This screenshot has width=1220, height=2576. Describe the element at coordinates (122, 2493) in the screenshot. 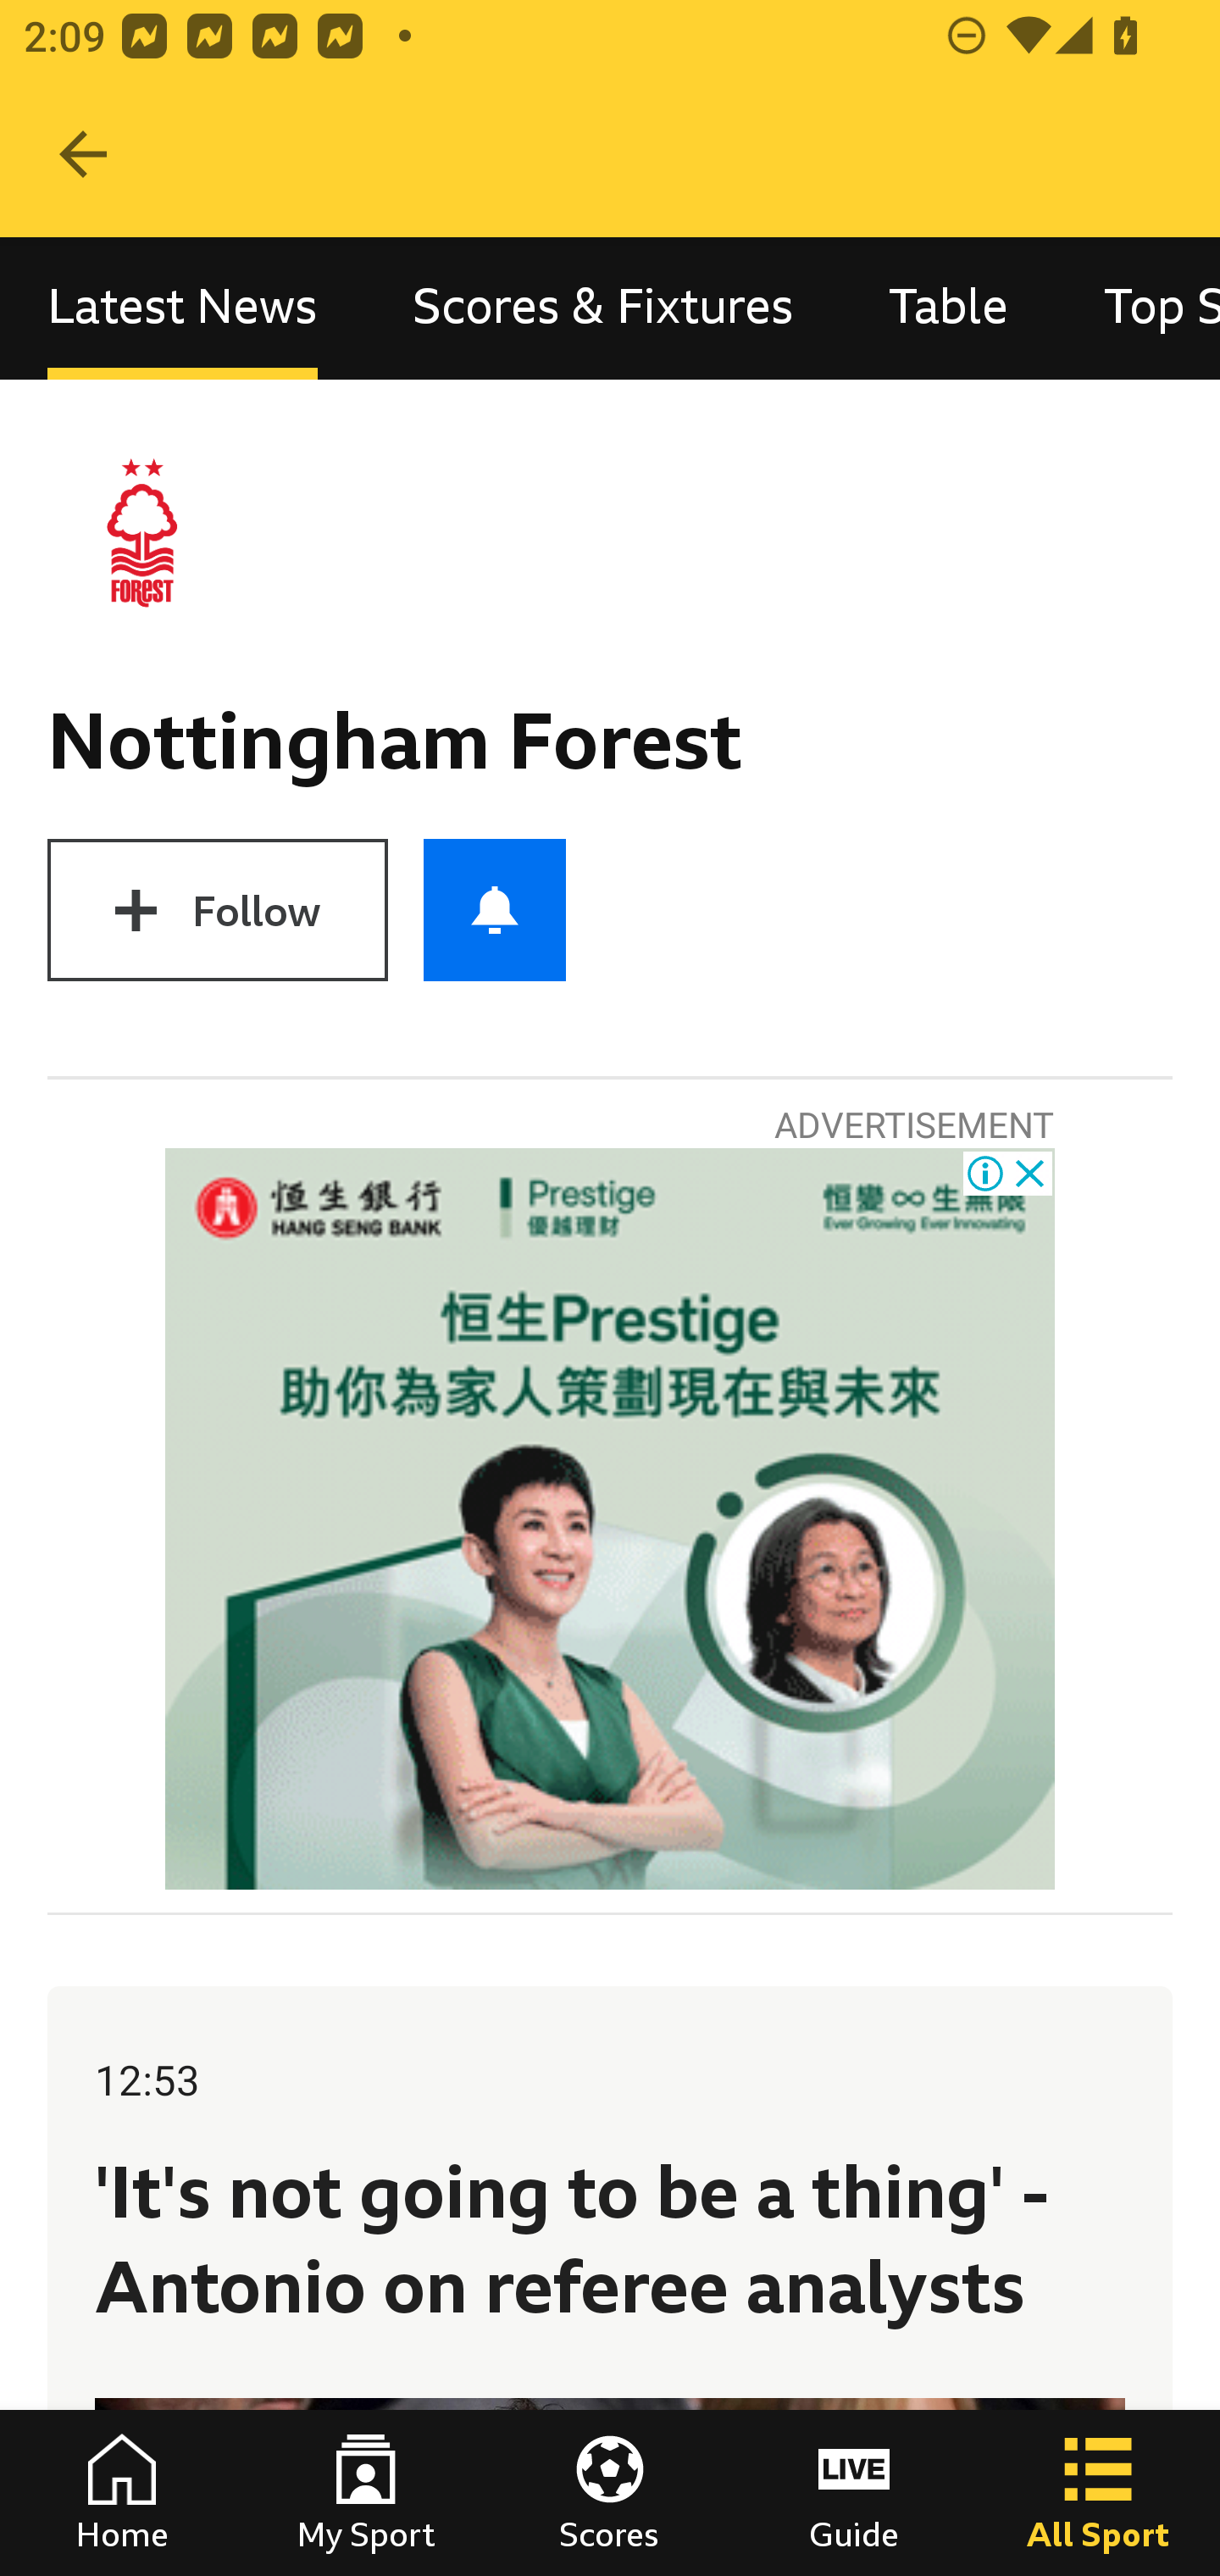

I see `Home` at that location.